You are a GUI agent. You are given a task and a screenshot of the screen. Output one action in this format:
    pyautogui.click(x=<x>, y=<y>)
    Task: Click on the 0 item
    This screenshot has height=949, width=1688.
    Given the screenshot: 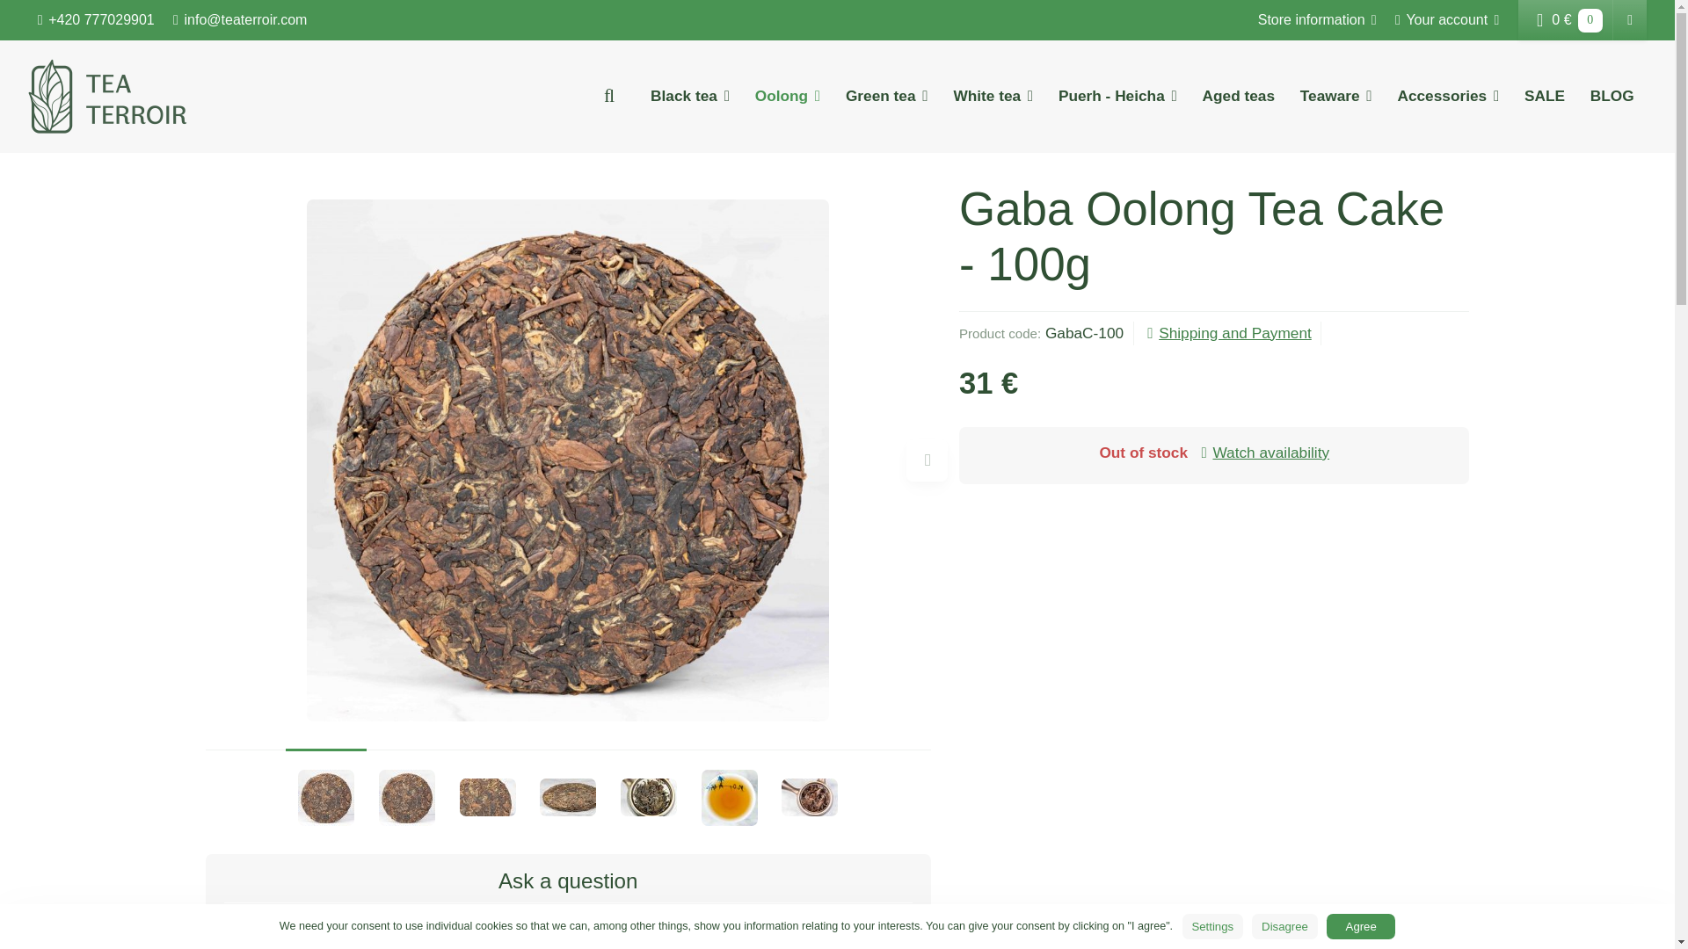 What is the action you would take?
    pyautogui.click(x=1590, y=19)
    